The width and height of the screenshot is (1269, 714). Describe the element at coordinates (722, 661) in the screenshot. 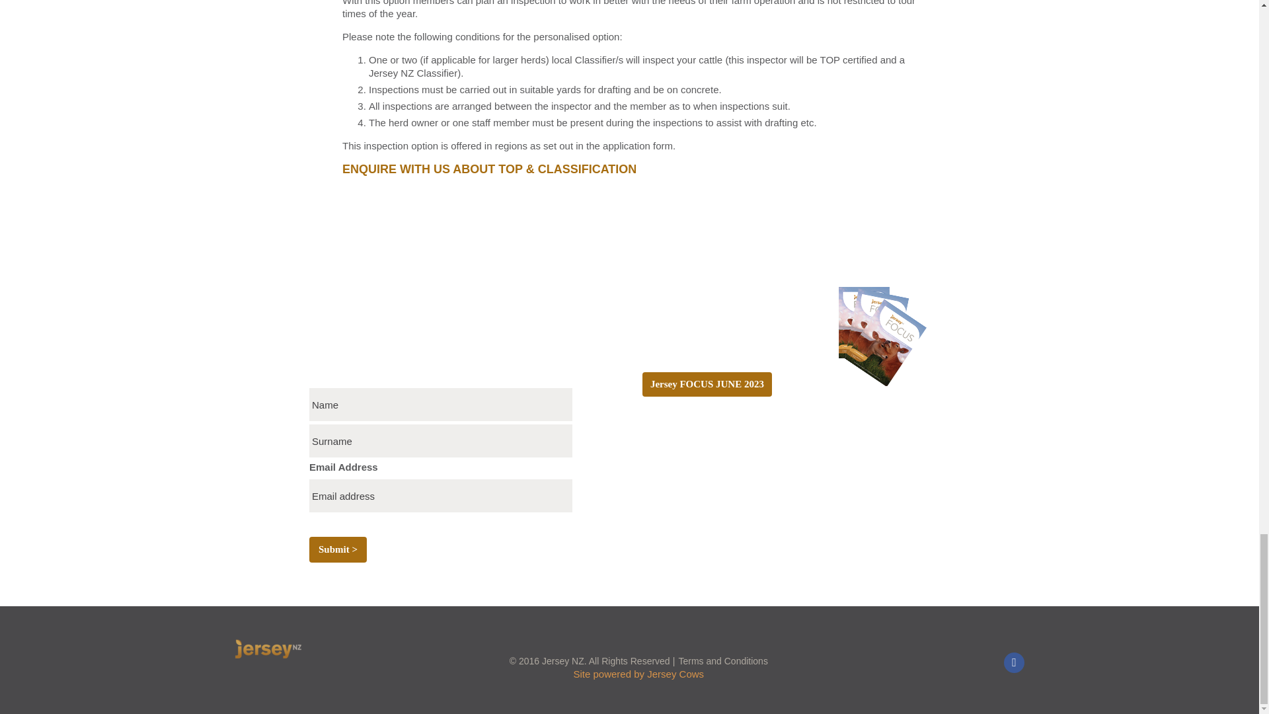

I see `Terms and Conditions` at that location.